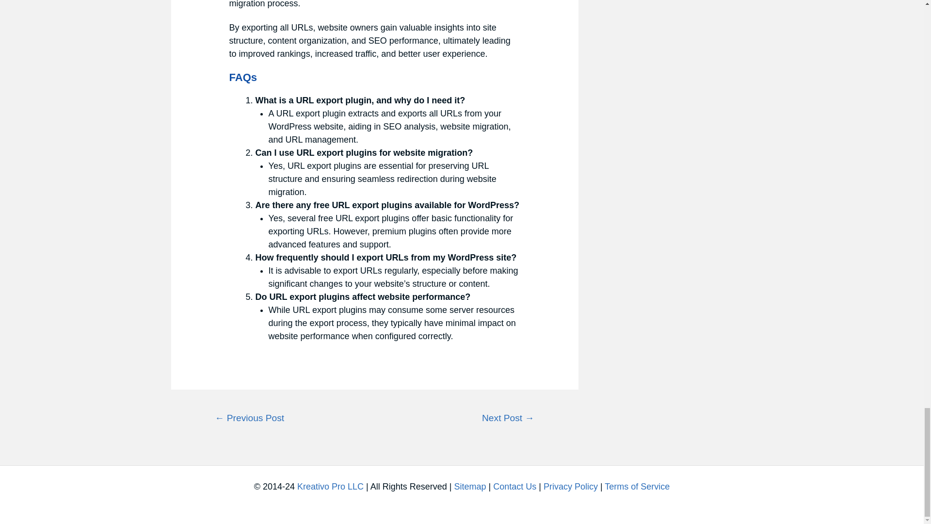 This screenshot has height=524, width=931. I want to click on Kreativo Pro LLC, so click(330, 486).